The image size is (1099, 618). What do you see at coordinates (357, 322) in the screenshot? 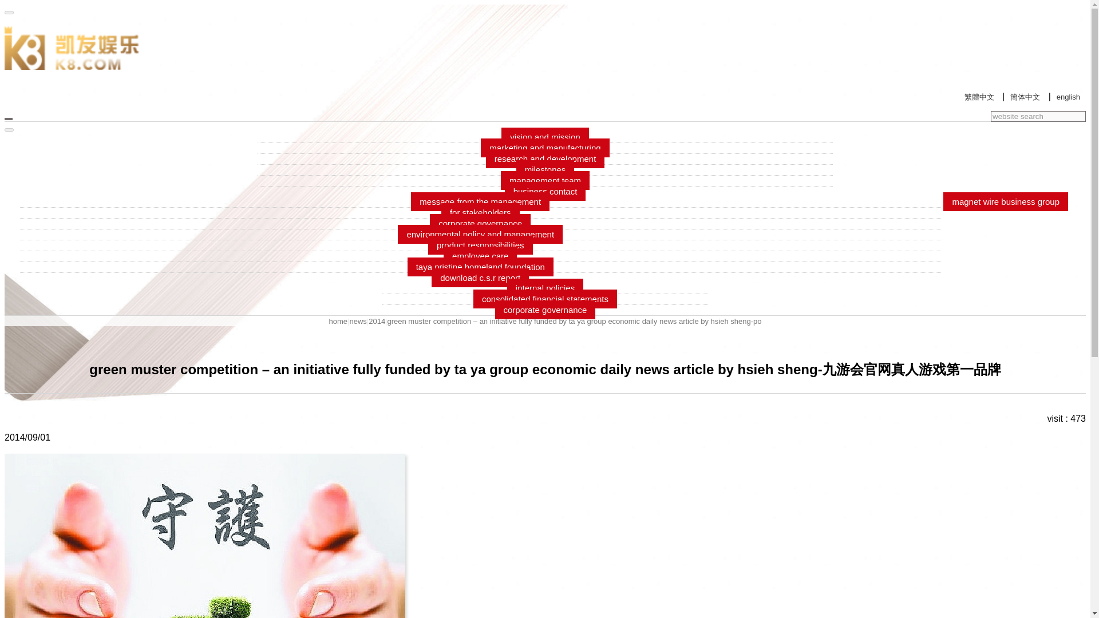
I see `news` at bounding box center [357, 322].